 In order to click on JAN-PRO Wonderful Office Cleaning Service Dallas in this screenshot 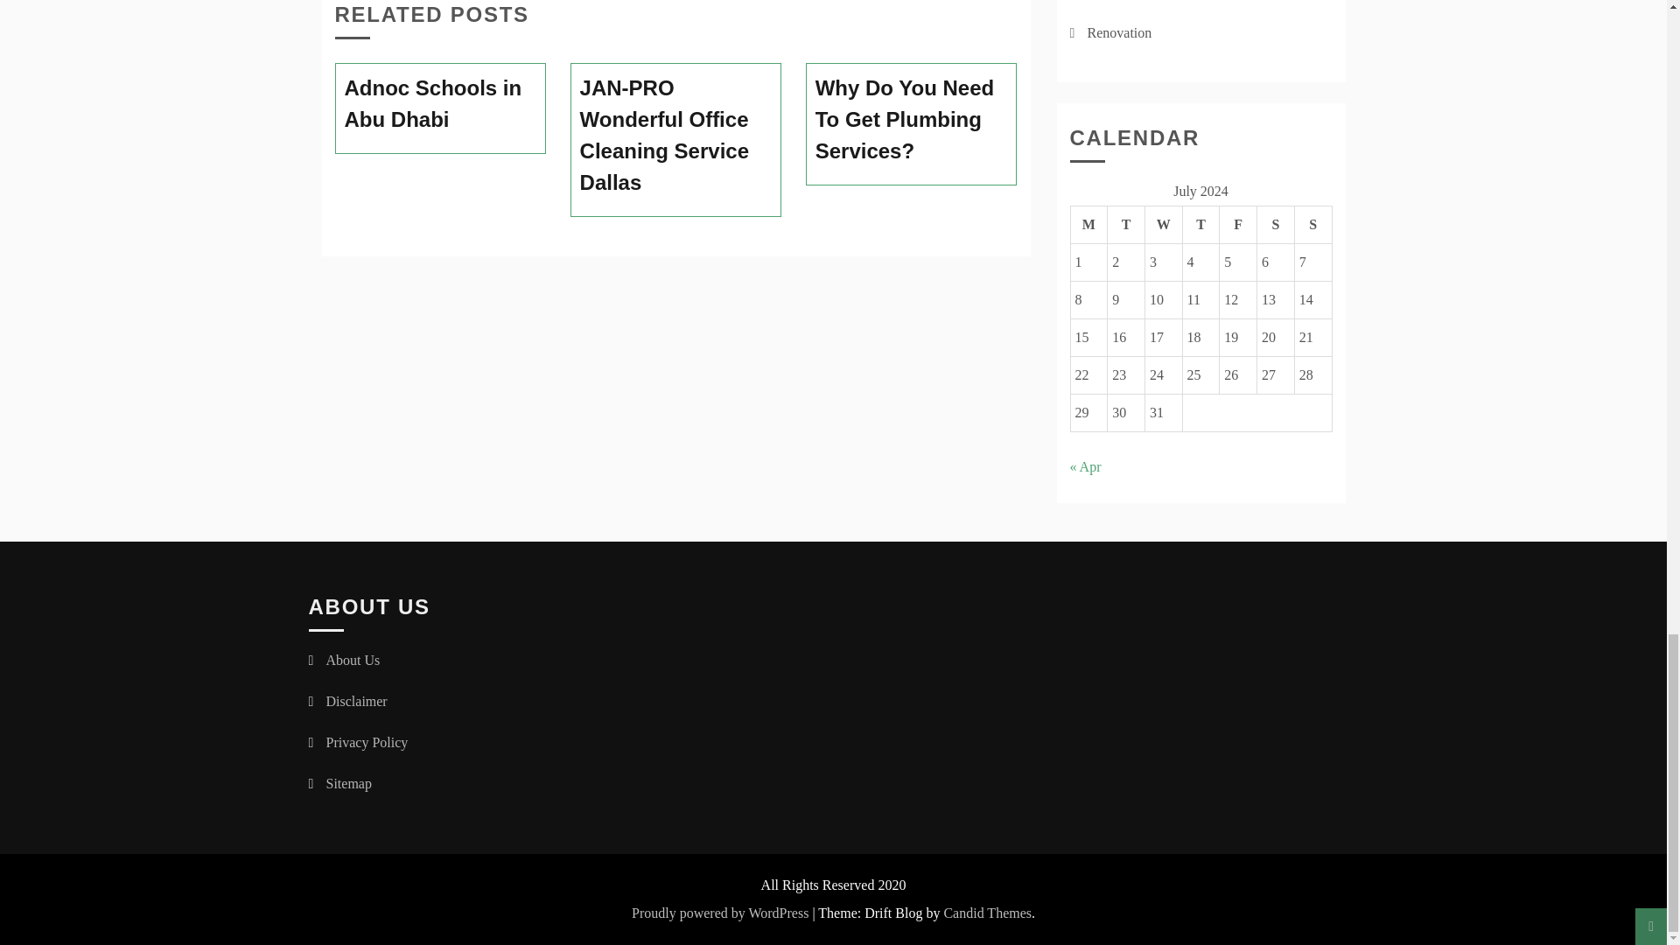, I will do `click(675, 135)`.